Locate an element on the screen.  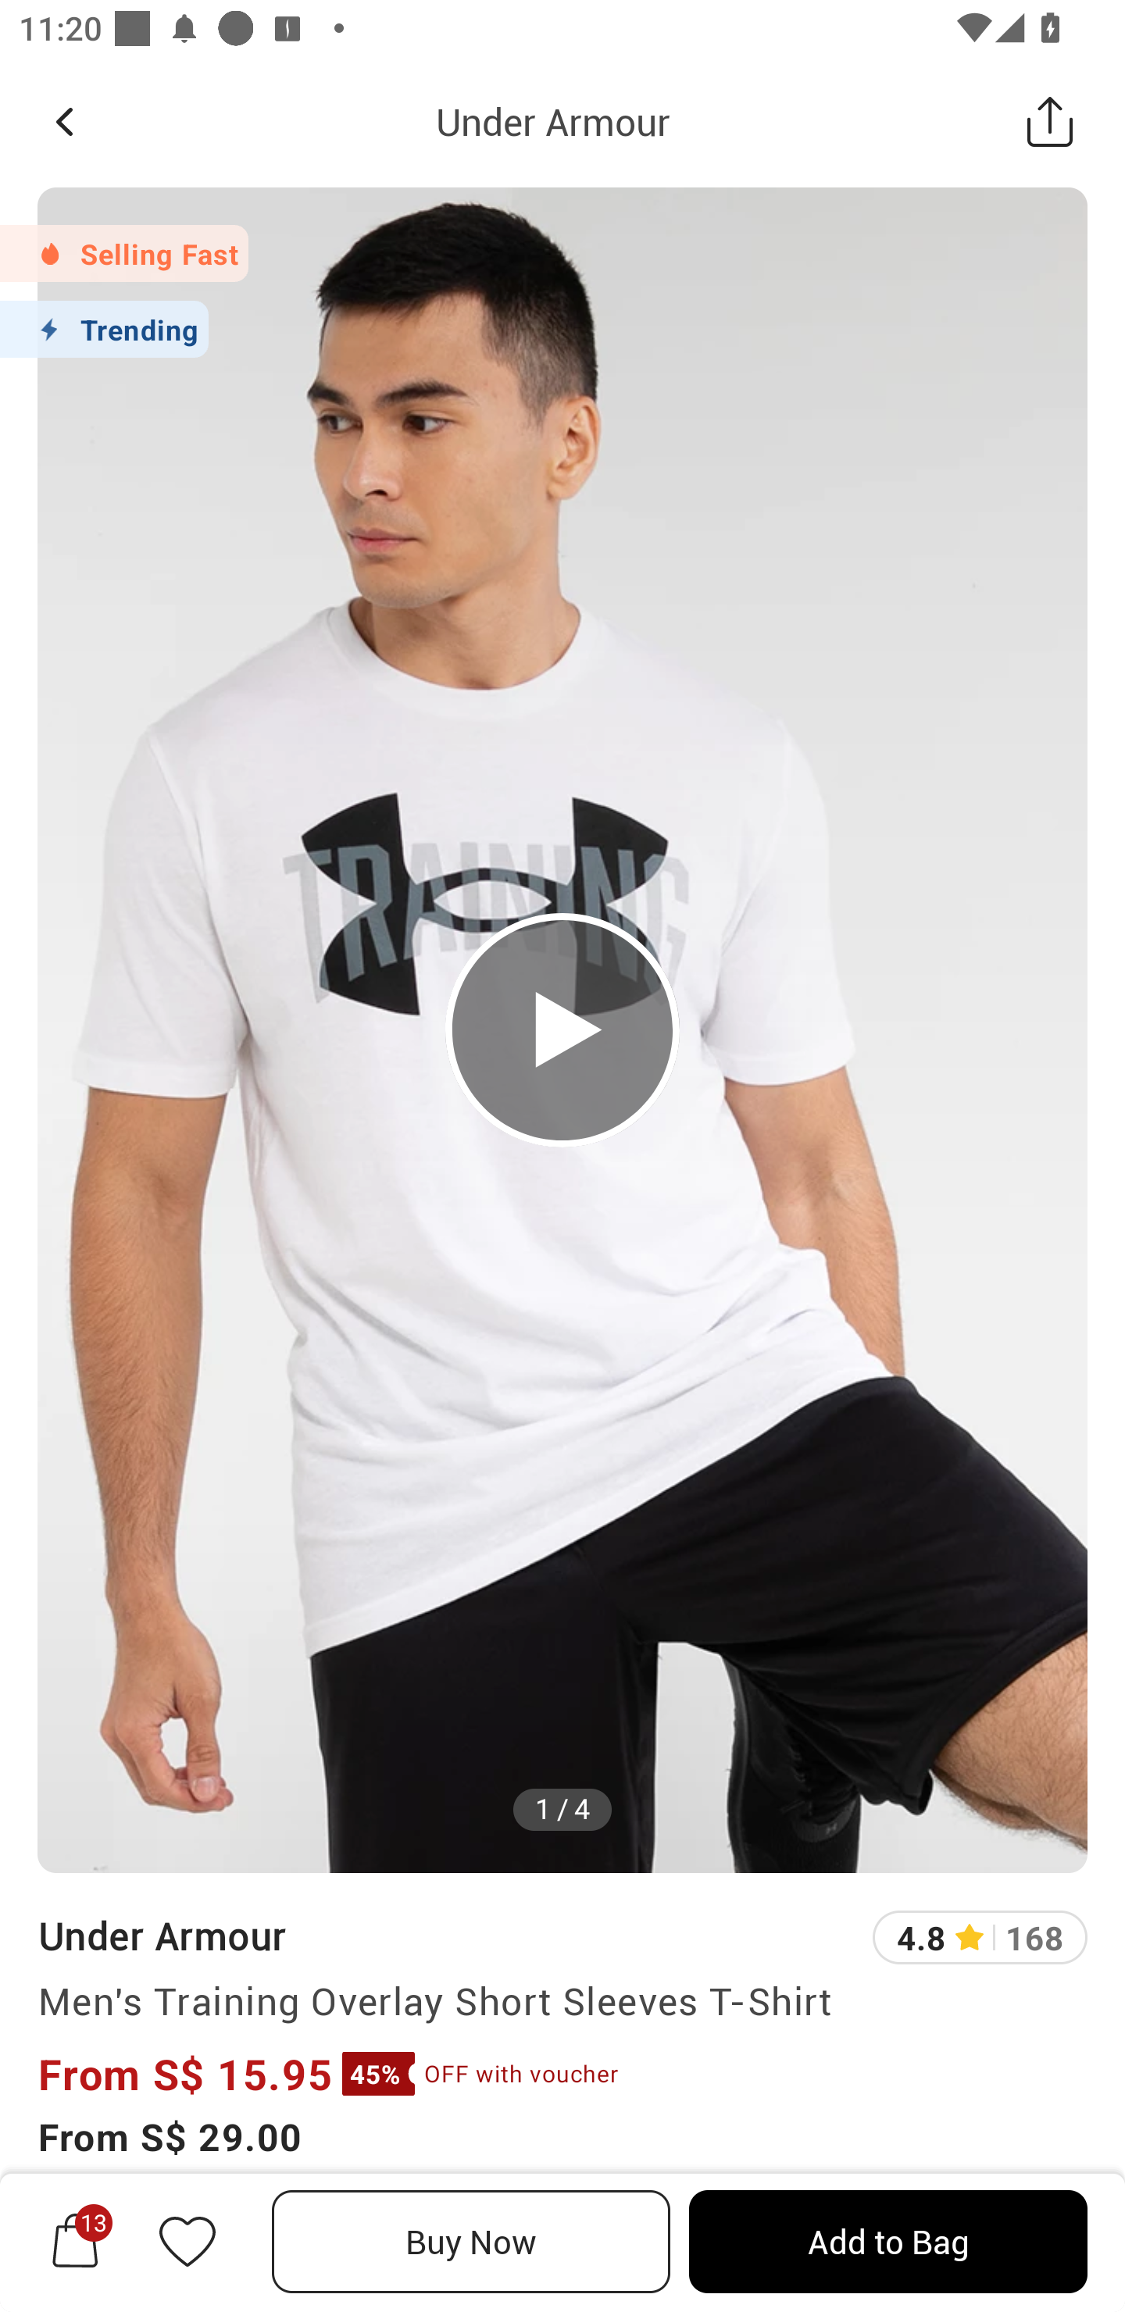
Add to Bag is located at coordinates (887, 2242).